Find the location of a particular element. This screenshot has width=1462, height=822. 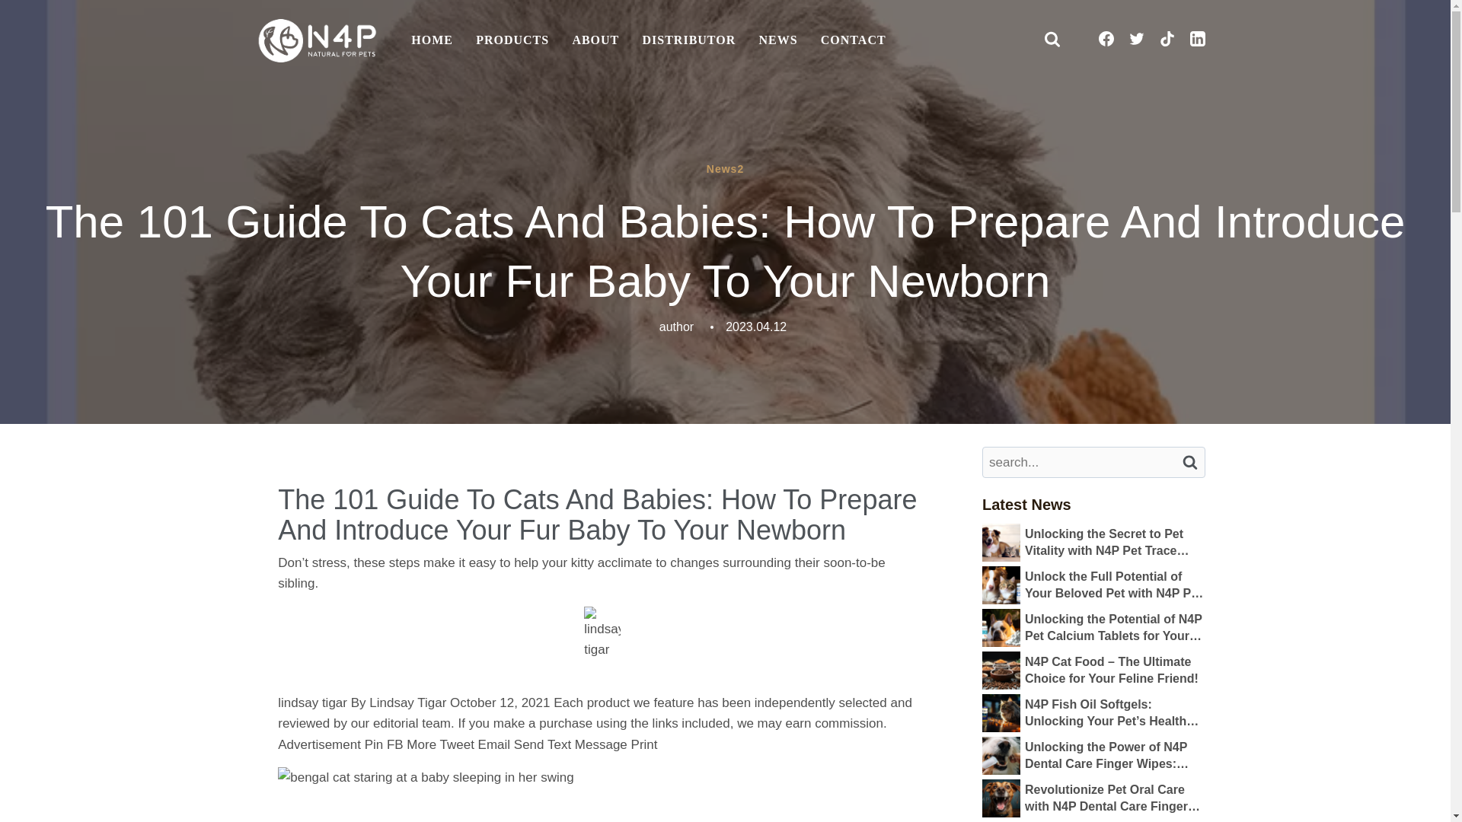

search is located at coordinates (1189, 461).